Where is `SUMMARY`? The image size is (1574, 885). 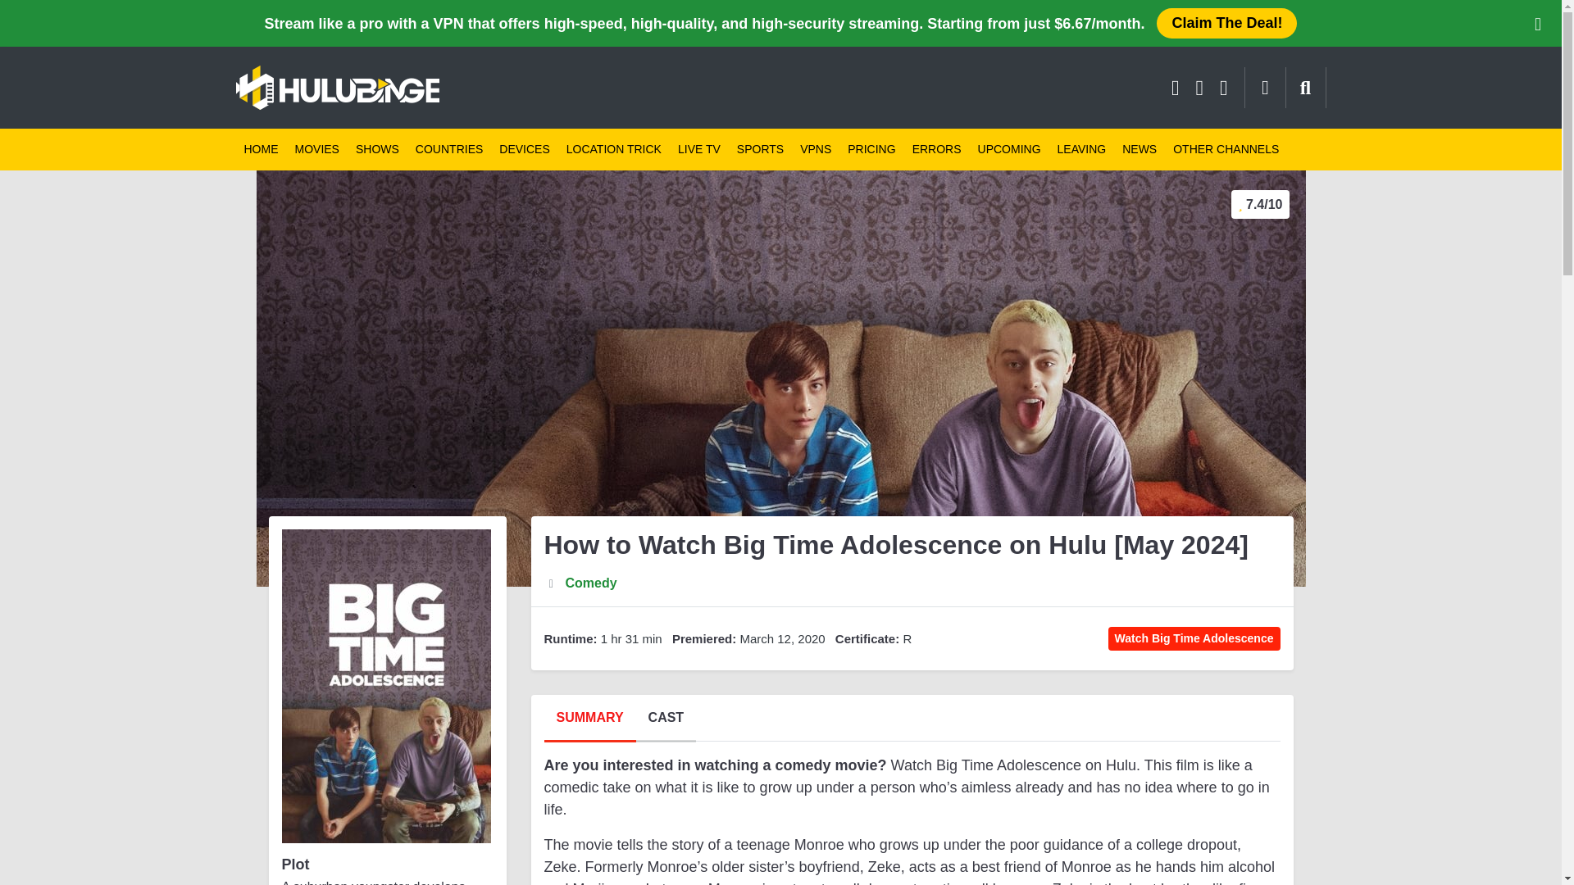
SUMMARY is located at coordinates (590, 724).